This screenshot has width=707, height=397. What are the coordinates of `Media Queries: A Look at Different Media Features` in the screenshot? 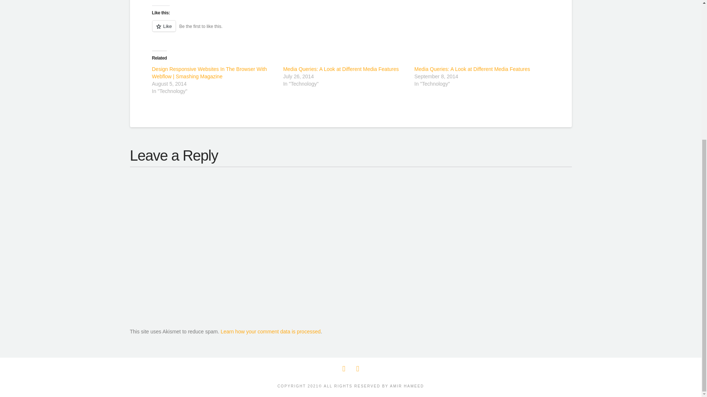 It's located at (472, 69).